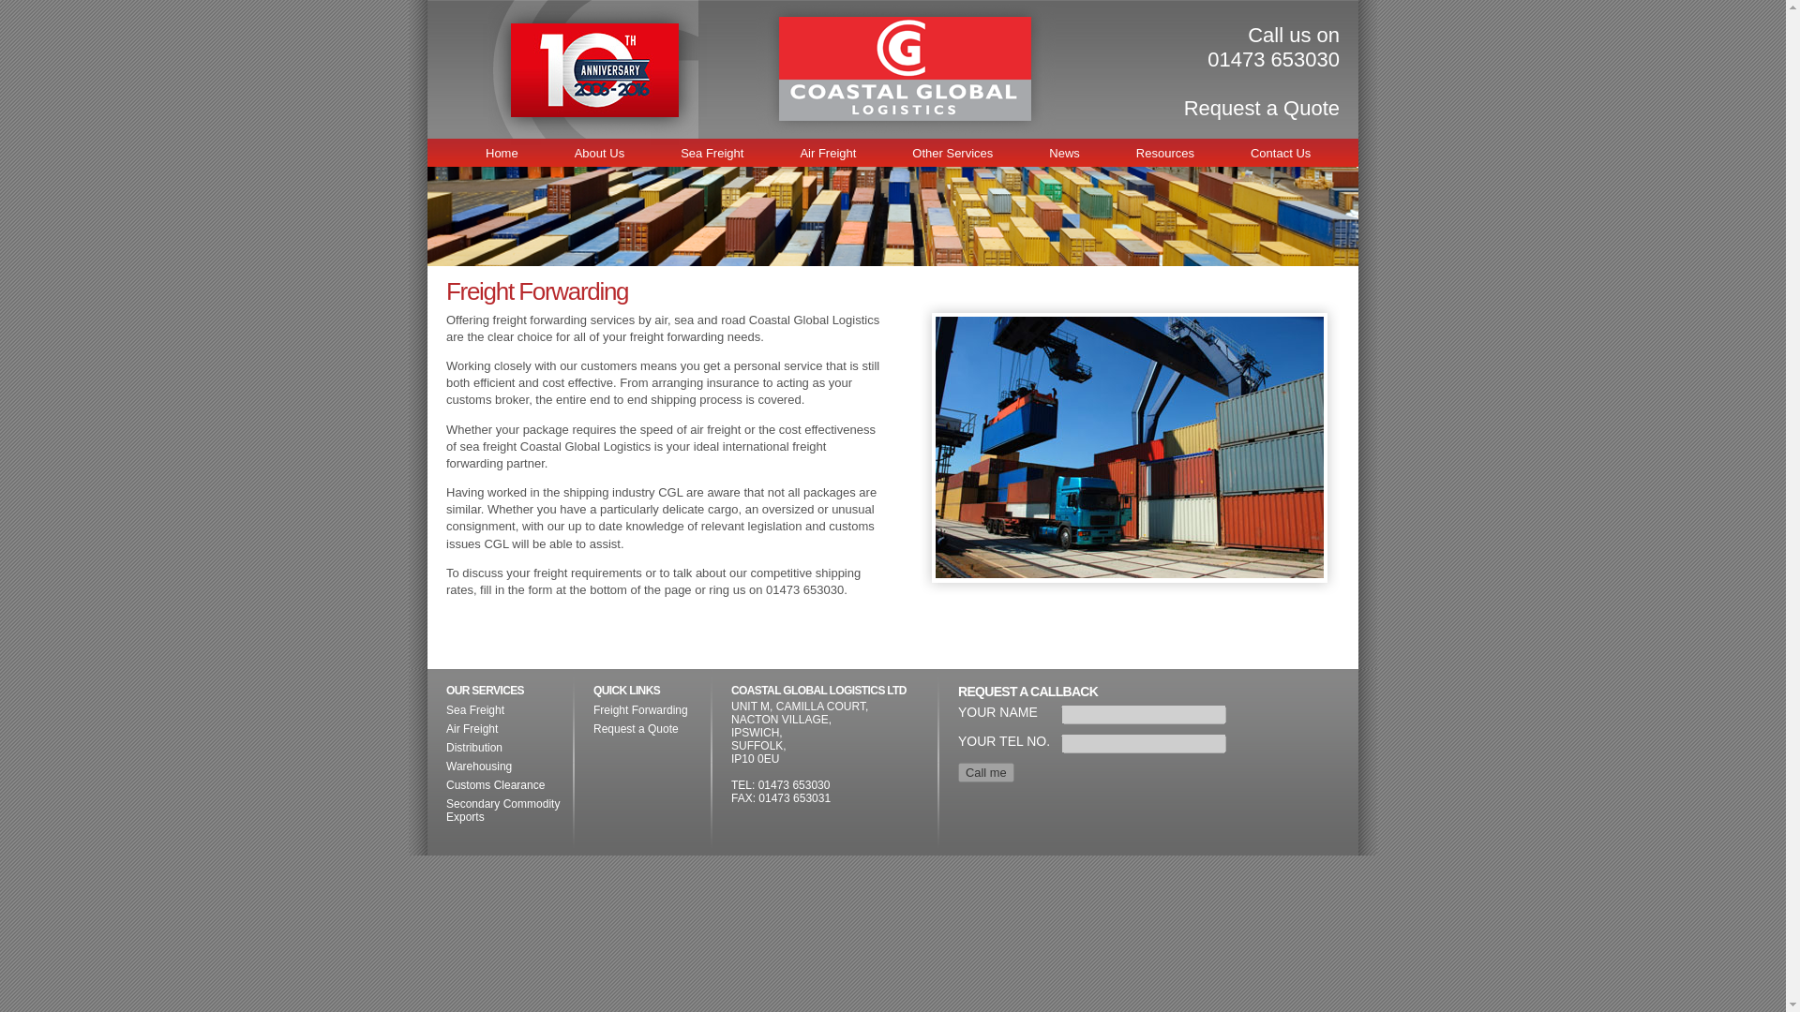  I want to click on Contact Us, so click(1280, 152).